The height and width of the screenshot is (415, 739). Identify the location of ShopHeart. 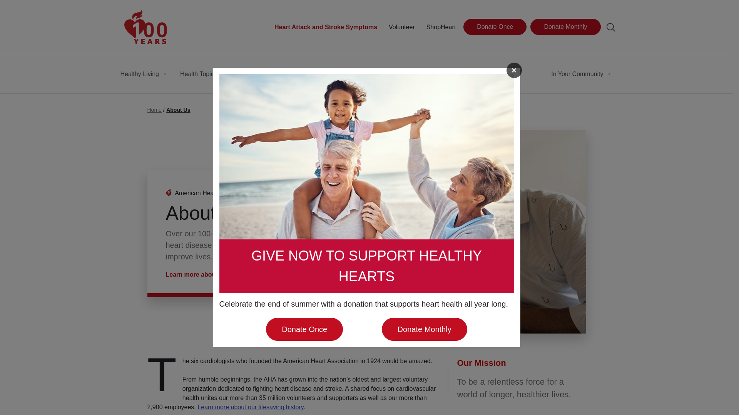
(441, 27).